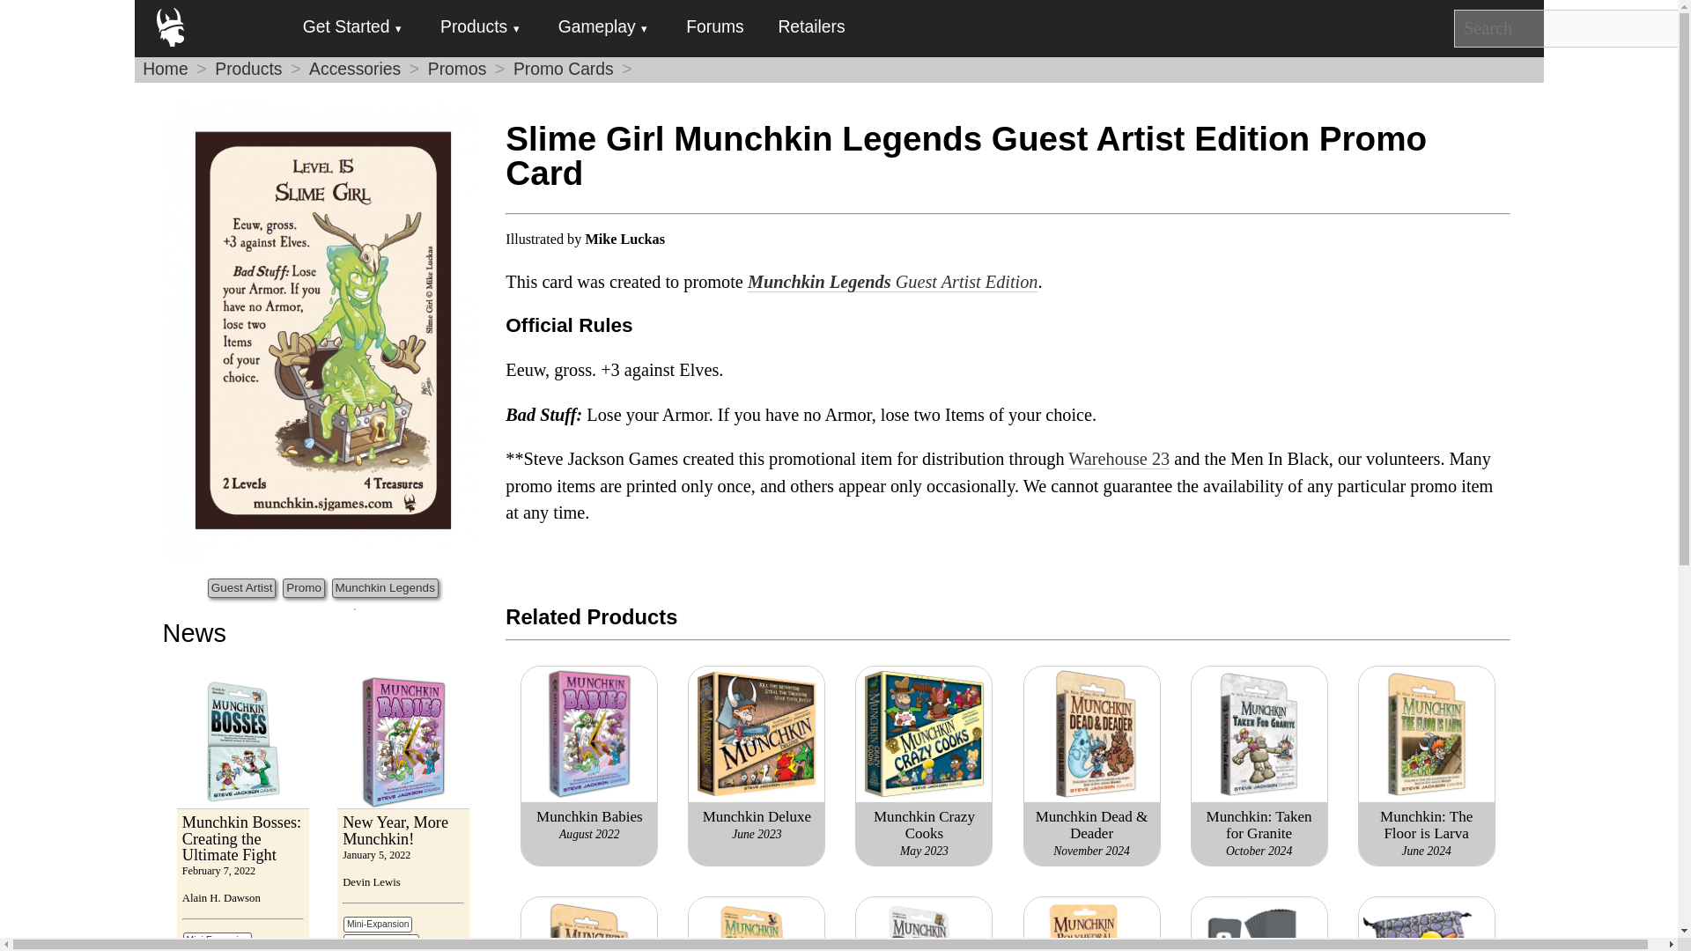 The height and width of the screenshot is (951, 1691). What do you see at coordinates (248, 69) in the screenshot?
I see `Products` at bounding box center [248, 69].